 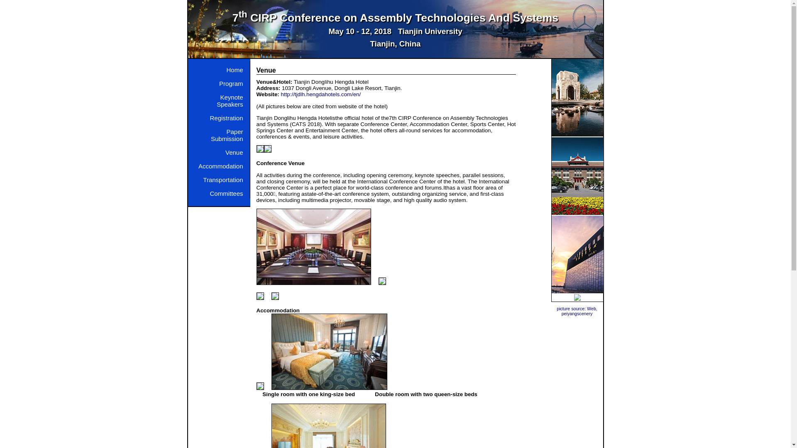 I want to click on Paper Submission, so click(x=218, y=133).